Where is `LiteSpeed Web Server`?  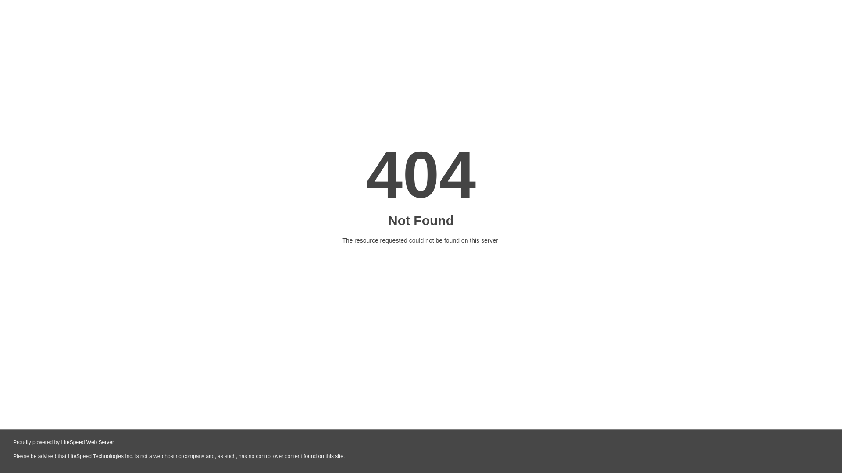 LiteSpeed Web Server is located at coordinates (87, 442).